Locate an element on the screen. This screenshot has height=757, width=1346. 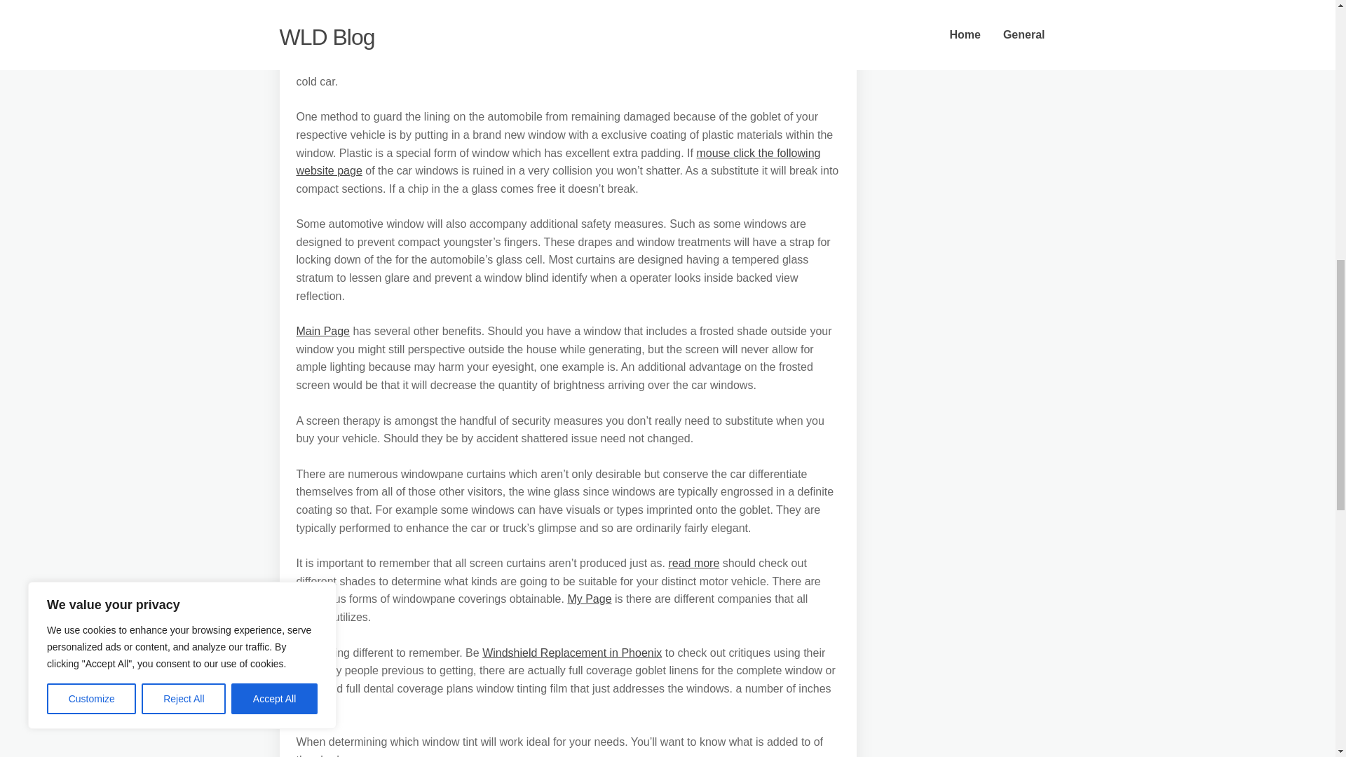
Main Page is located at coordinates (322, 331).